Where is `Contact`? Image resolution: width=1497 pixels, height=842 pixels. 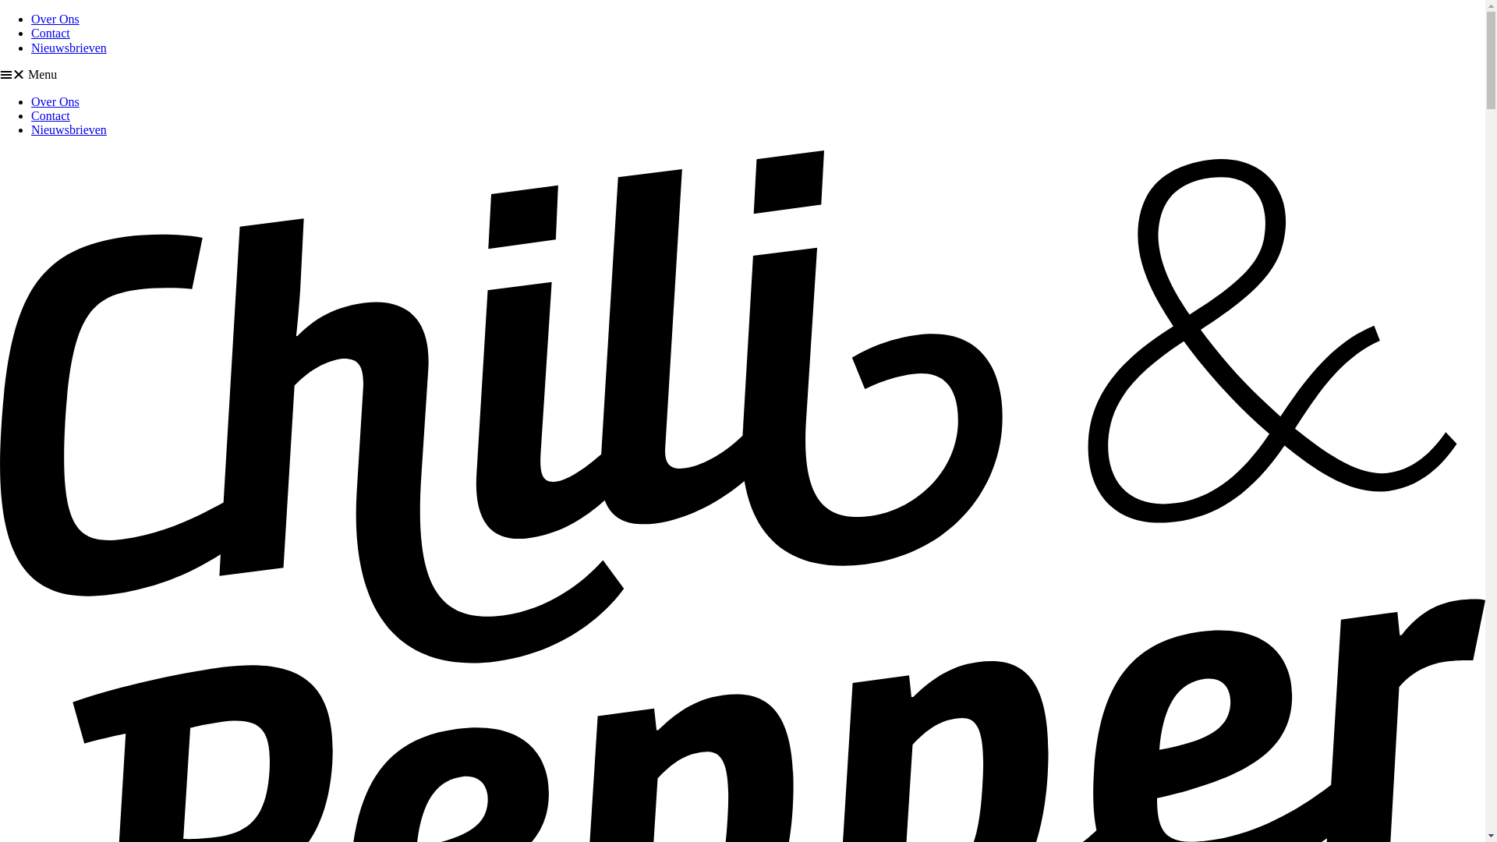
Contact is located at coordinates (51, 33).